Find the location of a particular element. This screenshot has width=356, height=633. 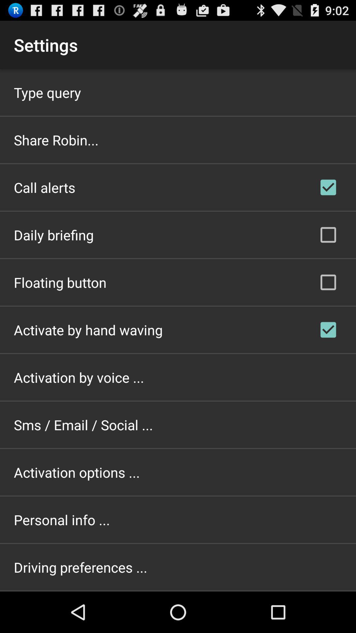

choose the icon below the call alerts item is located at coordinates (54, 235).